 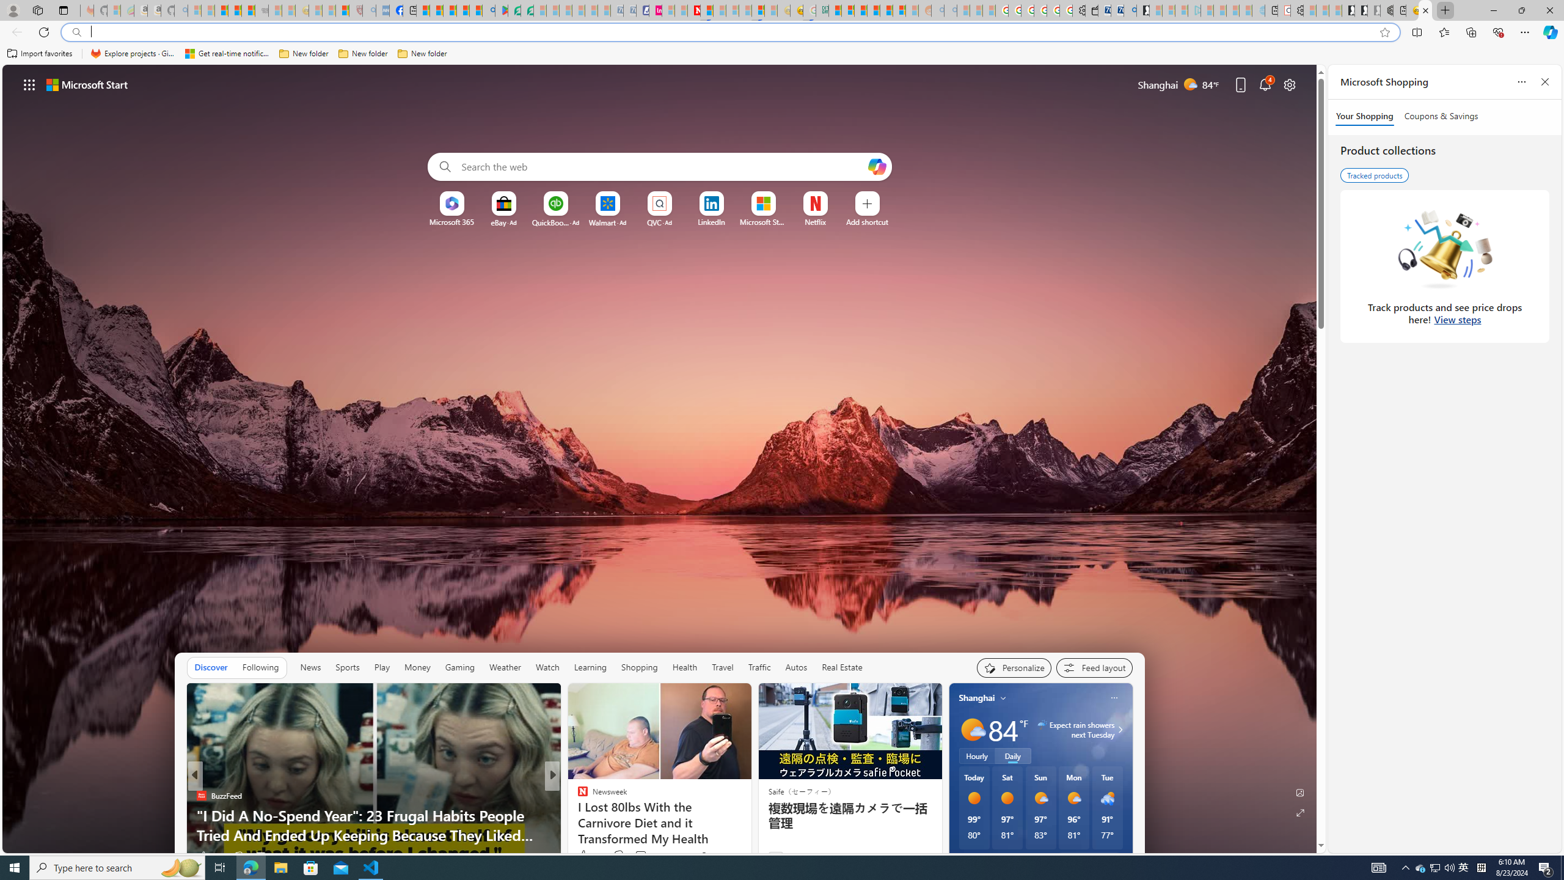 What do you see at coordinates (577, 796) in the screenshot?
I see `Tastes Delicious` at bounding box center [577, 796].